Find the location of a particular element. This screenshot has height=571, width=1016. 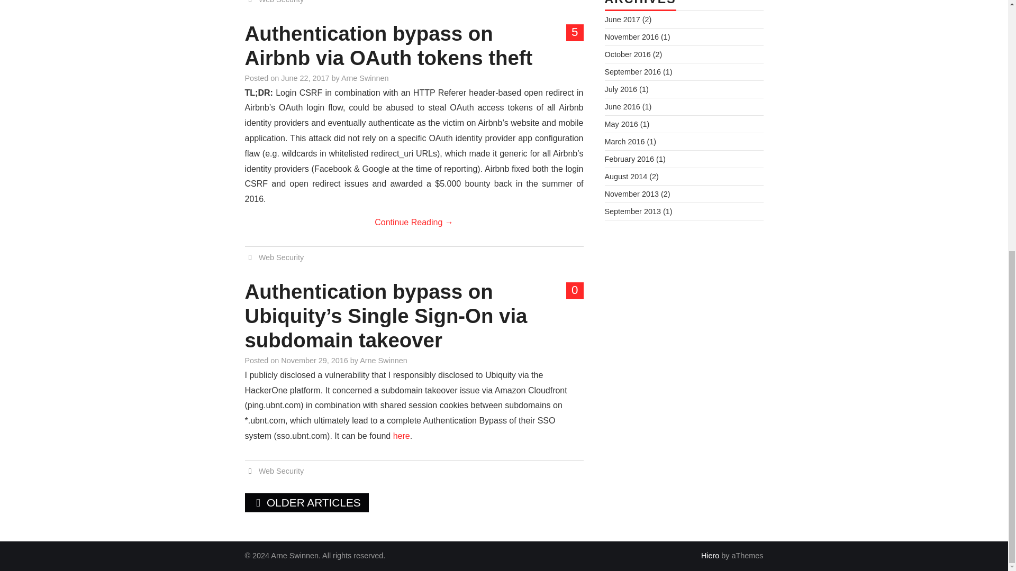

here is located at coordinates (402, 436).